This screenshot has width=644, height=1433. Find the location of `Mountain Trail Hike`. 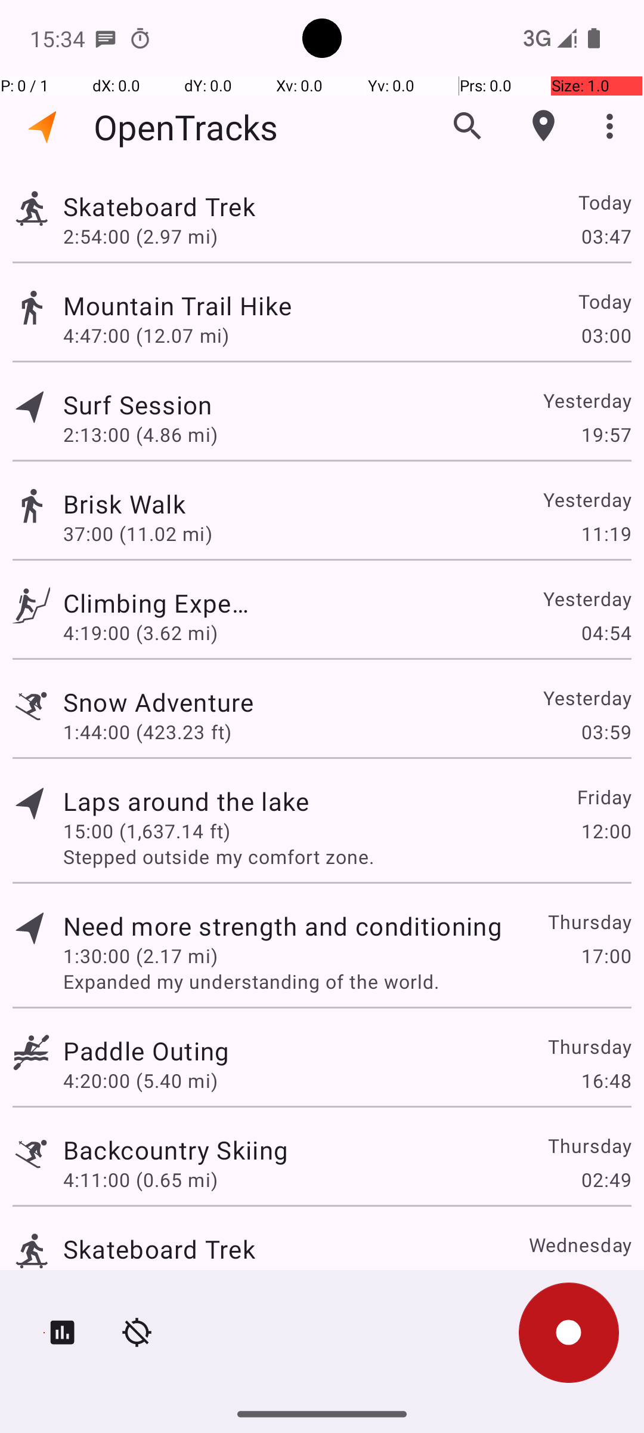

Mountain Trail Hike is located at coordinates (283, 306).